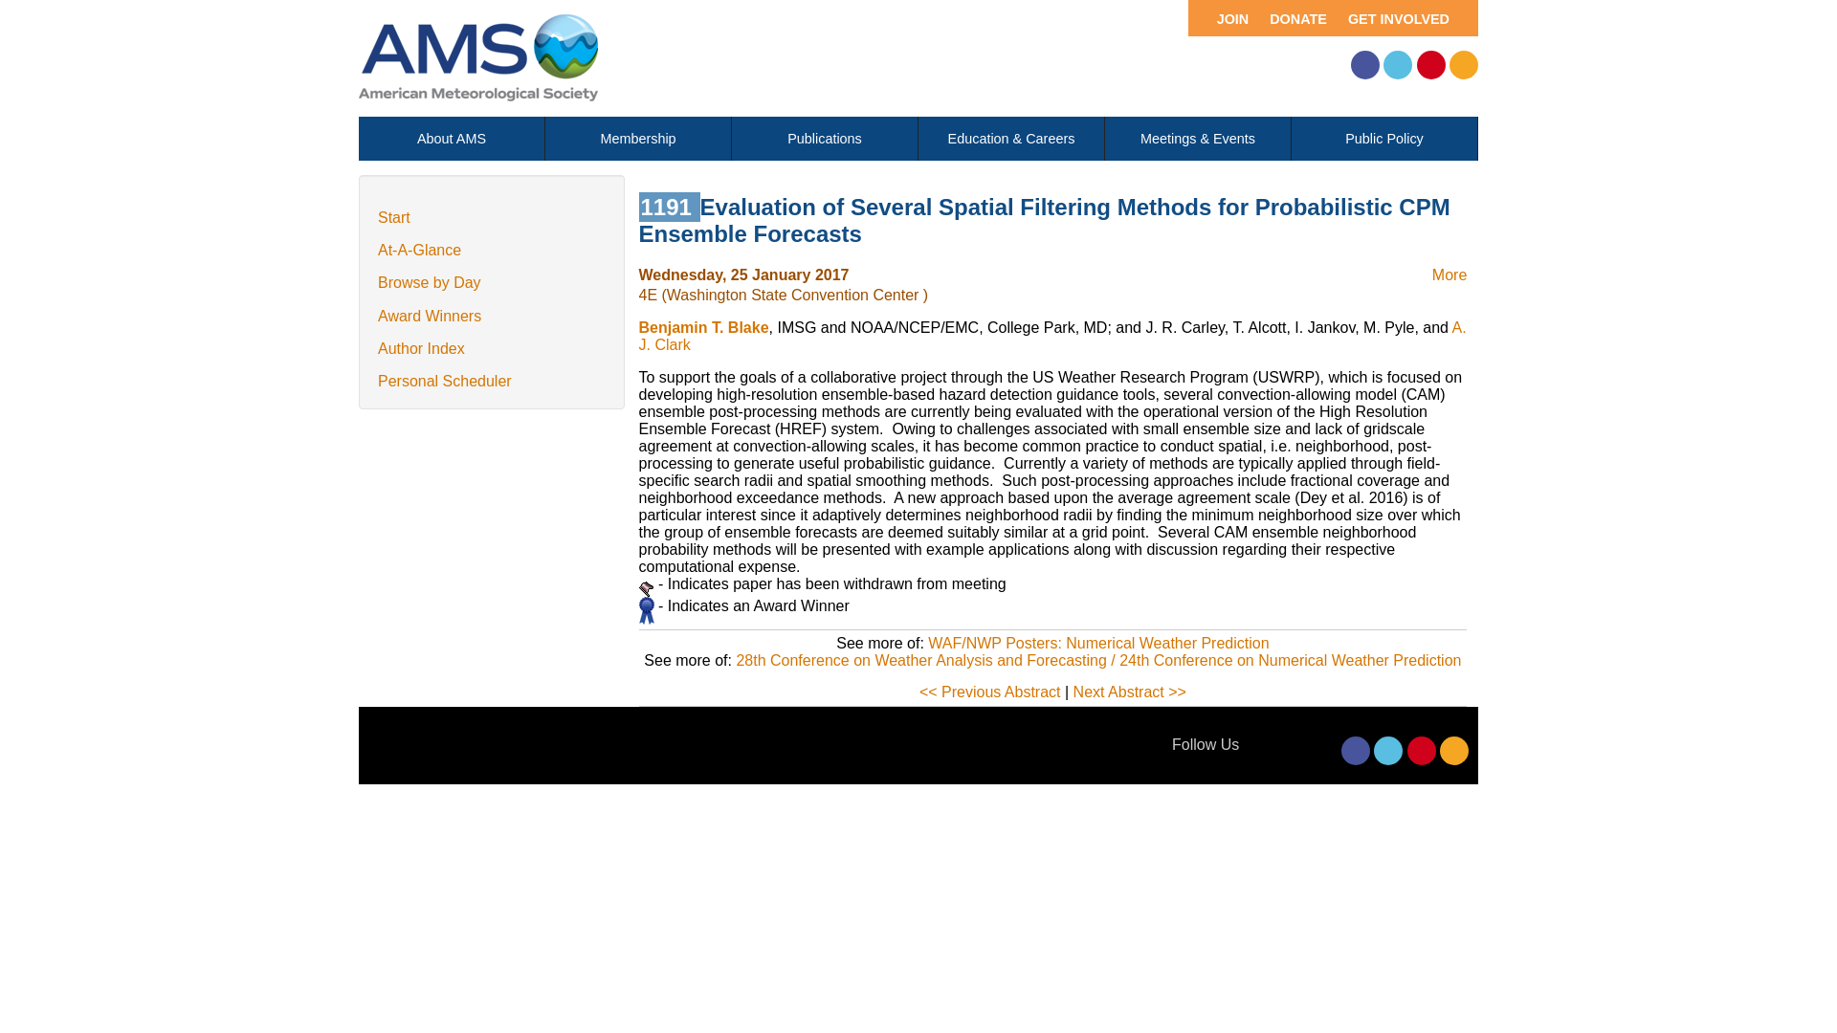 The width and height of the screenshot is (1837, 1033). What do you see at coordinates (419, 250) in the screenshot?
I see `At-A-Glance` at bounding box center [419, 250].